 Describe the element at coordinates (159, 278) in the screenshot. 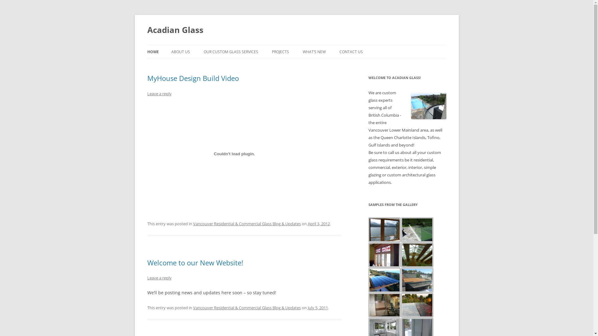

I see `Leave a reply` at that location.